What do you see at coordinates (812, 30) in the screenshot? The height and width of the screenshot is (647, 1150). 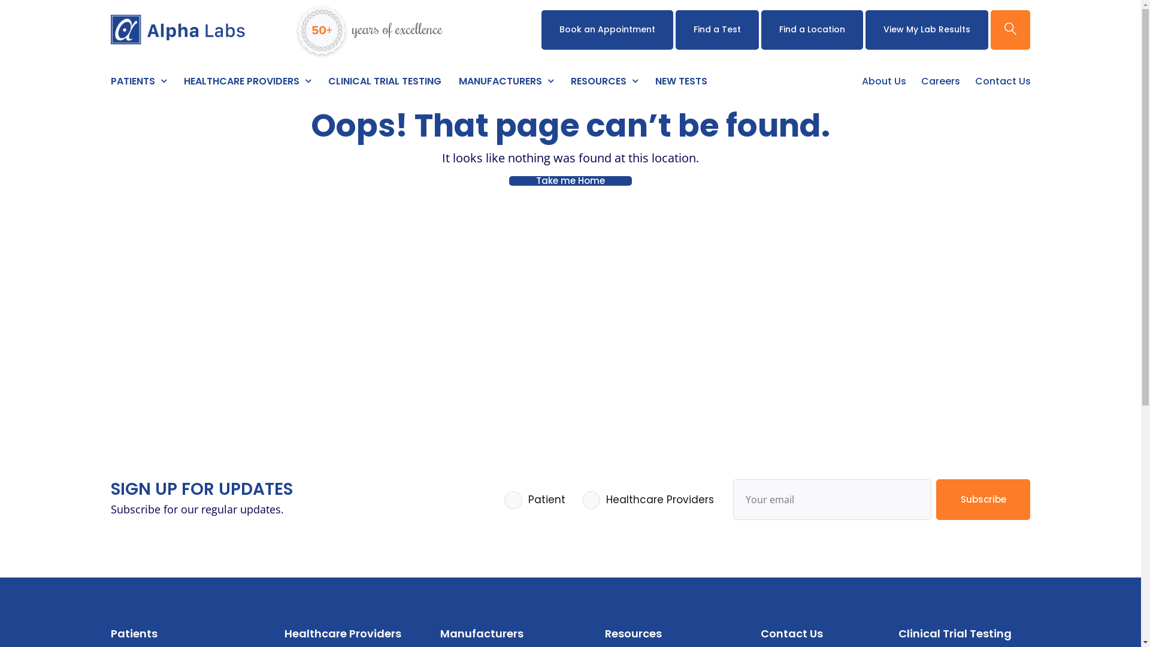 I see `Find a Location` at bounding box center [812, 30].